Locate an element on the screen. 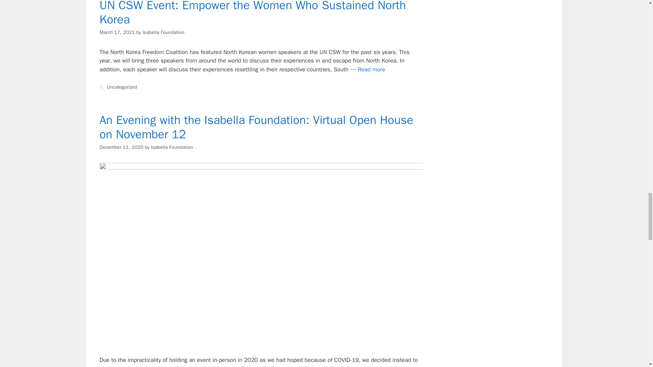 The height and width of the screenshot is (367, 653). View all posts by Isabella Foundation is located at coordinates (171, 147).